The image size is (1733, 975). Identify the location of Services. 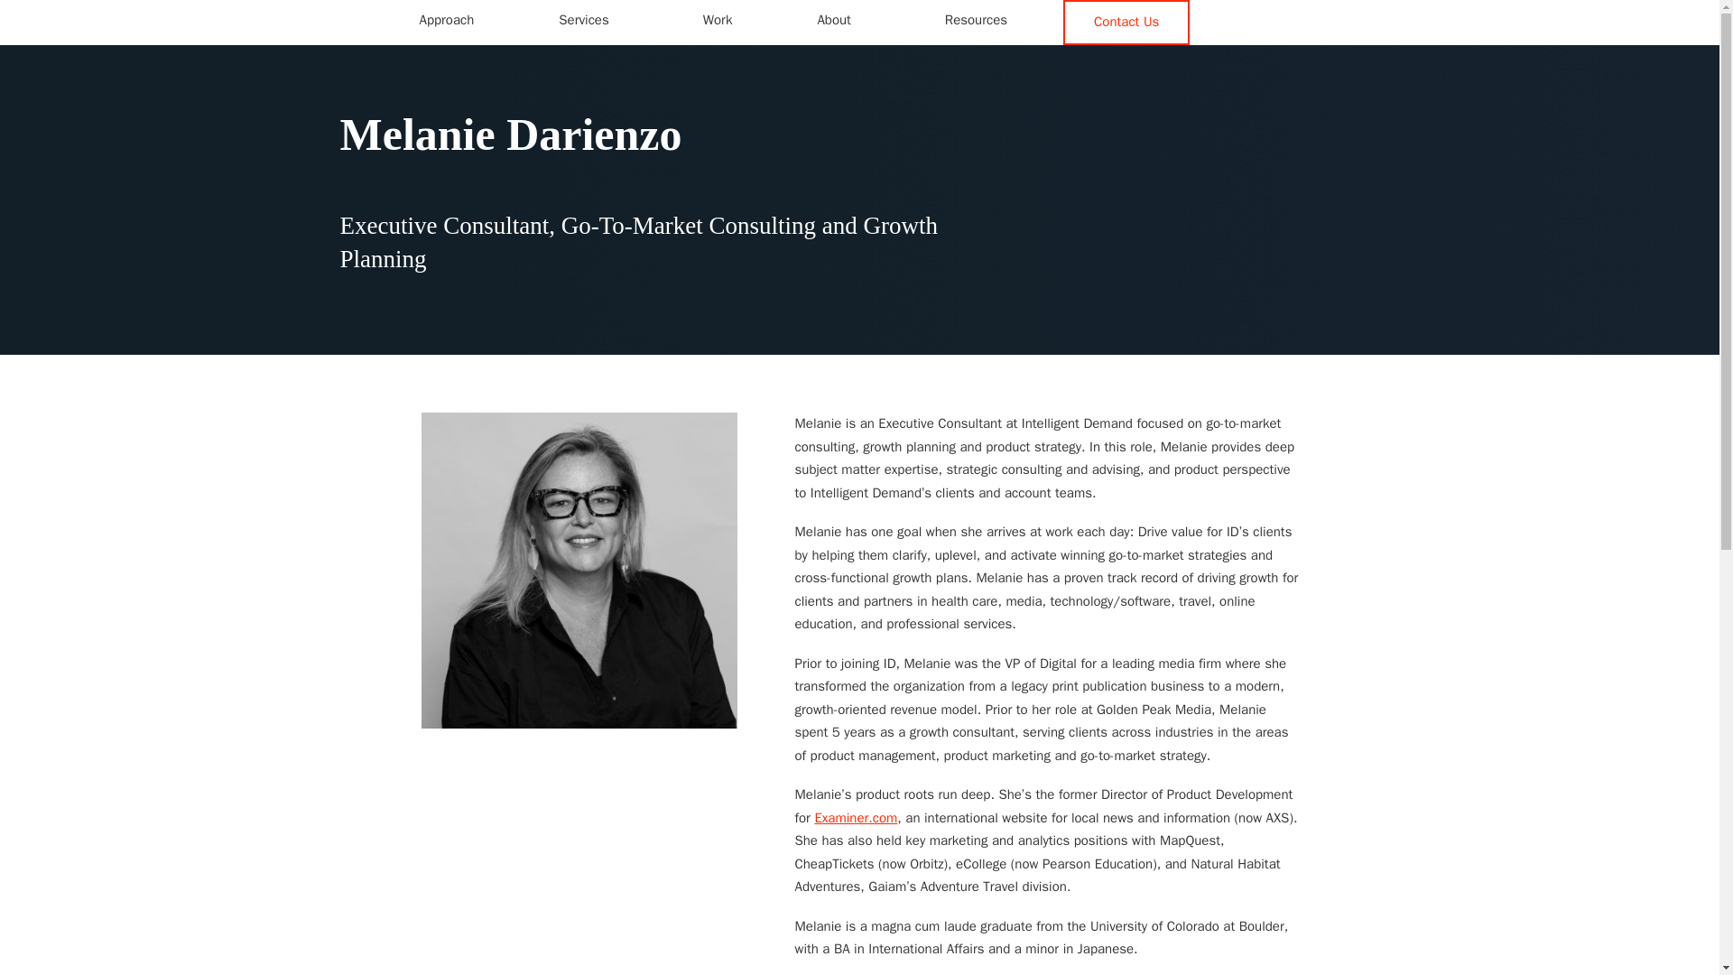
(569, 21).